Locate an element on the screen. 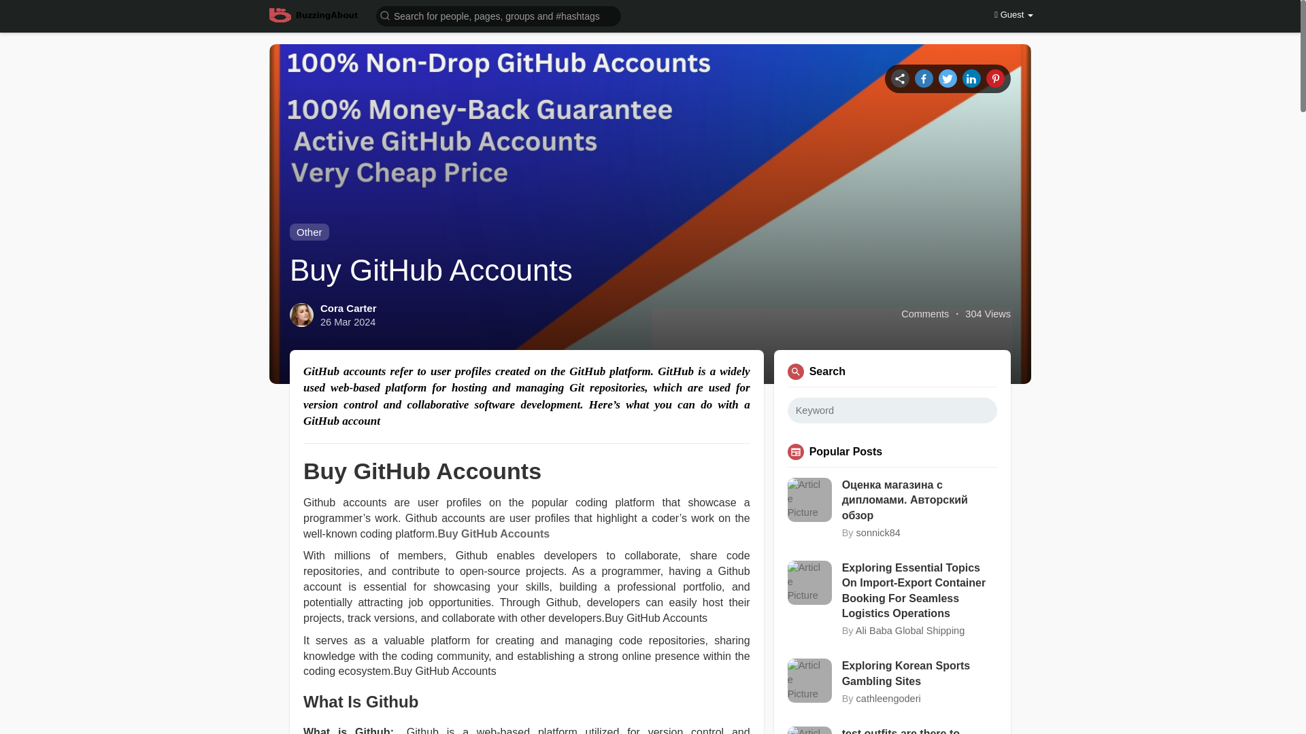 This screenshot has height=734, width=1306. Twitter is located at coordinates (948, 77).